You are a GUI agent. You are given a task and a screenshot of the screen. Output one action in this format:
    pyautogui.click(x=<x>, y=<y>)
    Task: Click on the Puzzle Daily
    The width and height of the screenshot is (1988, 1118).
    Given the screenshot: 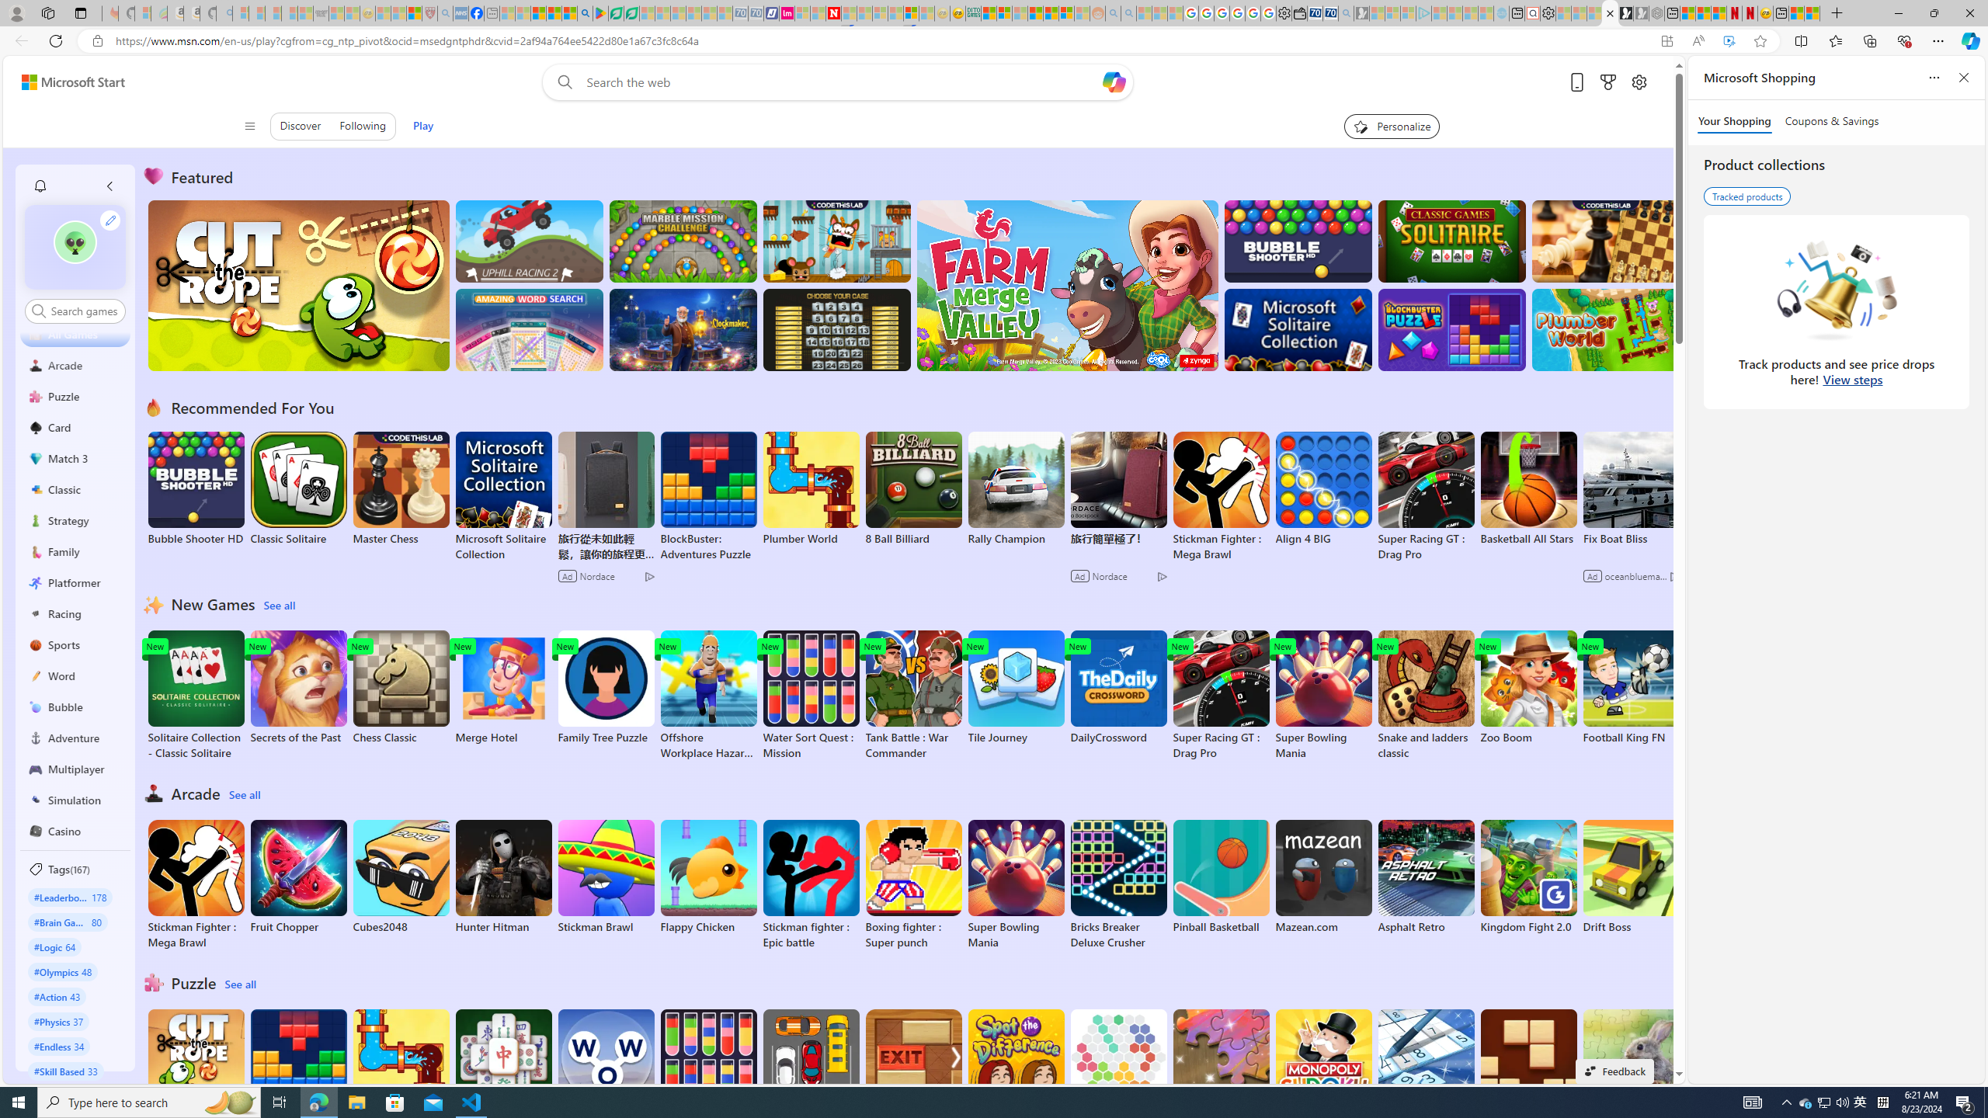 What is the action you would take?
    pyautogui.click(x=1631, y=1067)
    